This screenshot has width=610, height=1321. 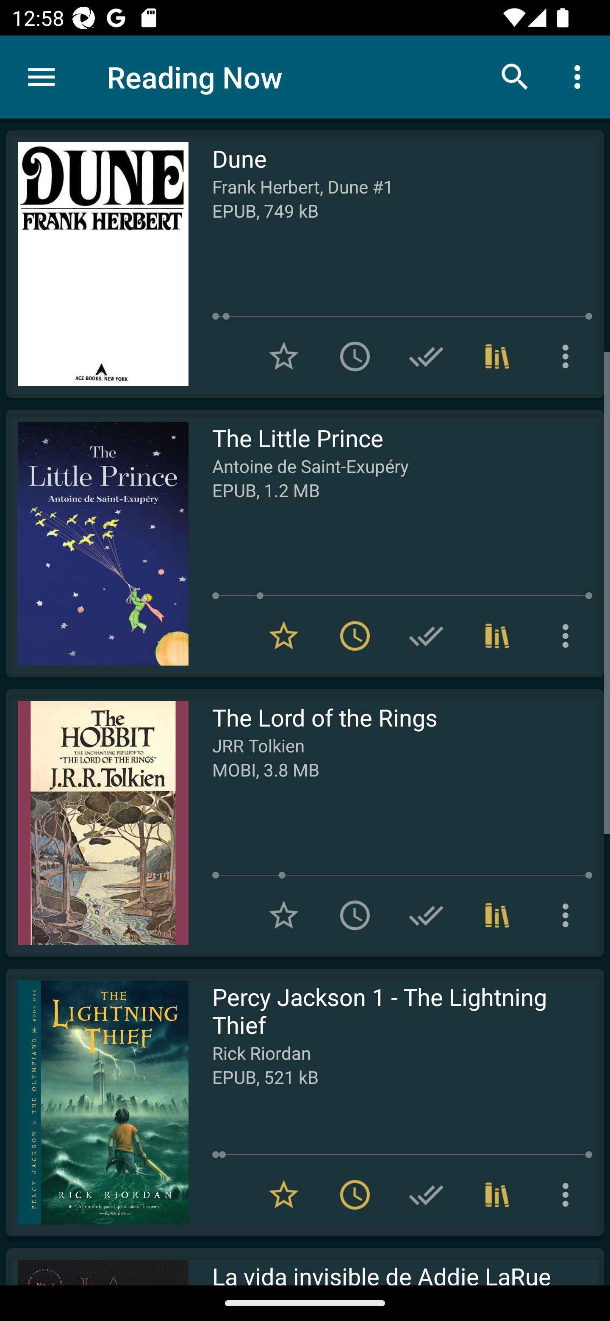 I want to click on Remove from Favorites, so click(x=284, y=635).